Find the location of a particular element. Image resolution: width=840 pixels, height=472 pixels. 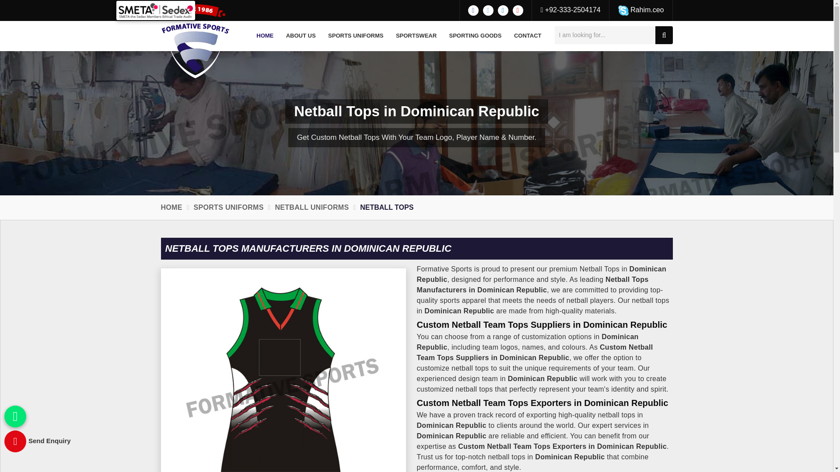

About Us is located at coordinates (301, 36).